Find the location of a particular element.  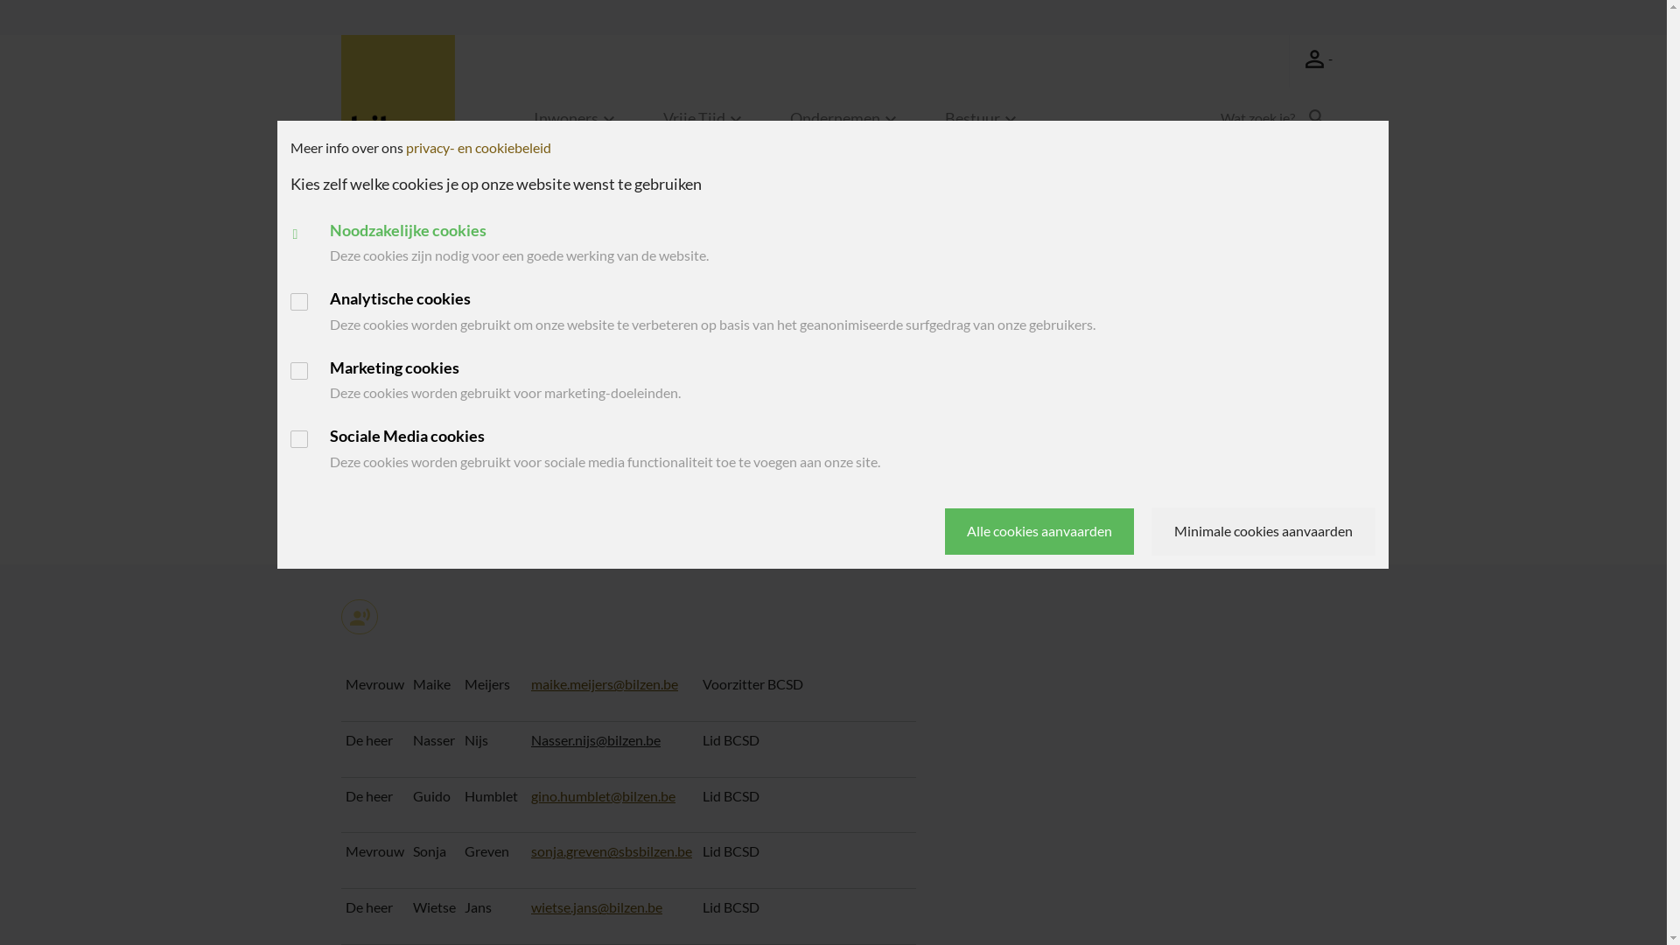

Ondernemen is located at coordinates (845, 129).